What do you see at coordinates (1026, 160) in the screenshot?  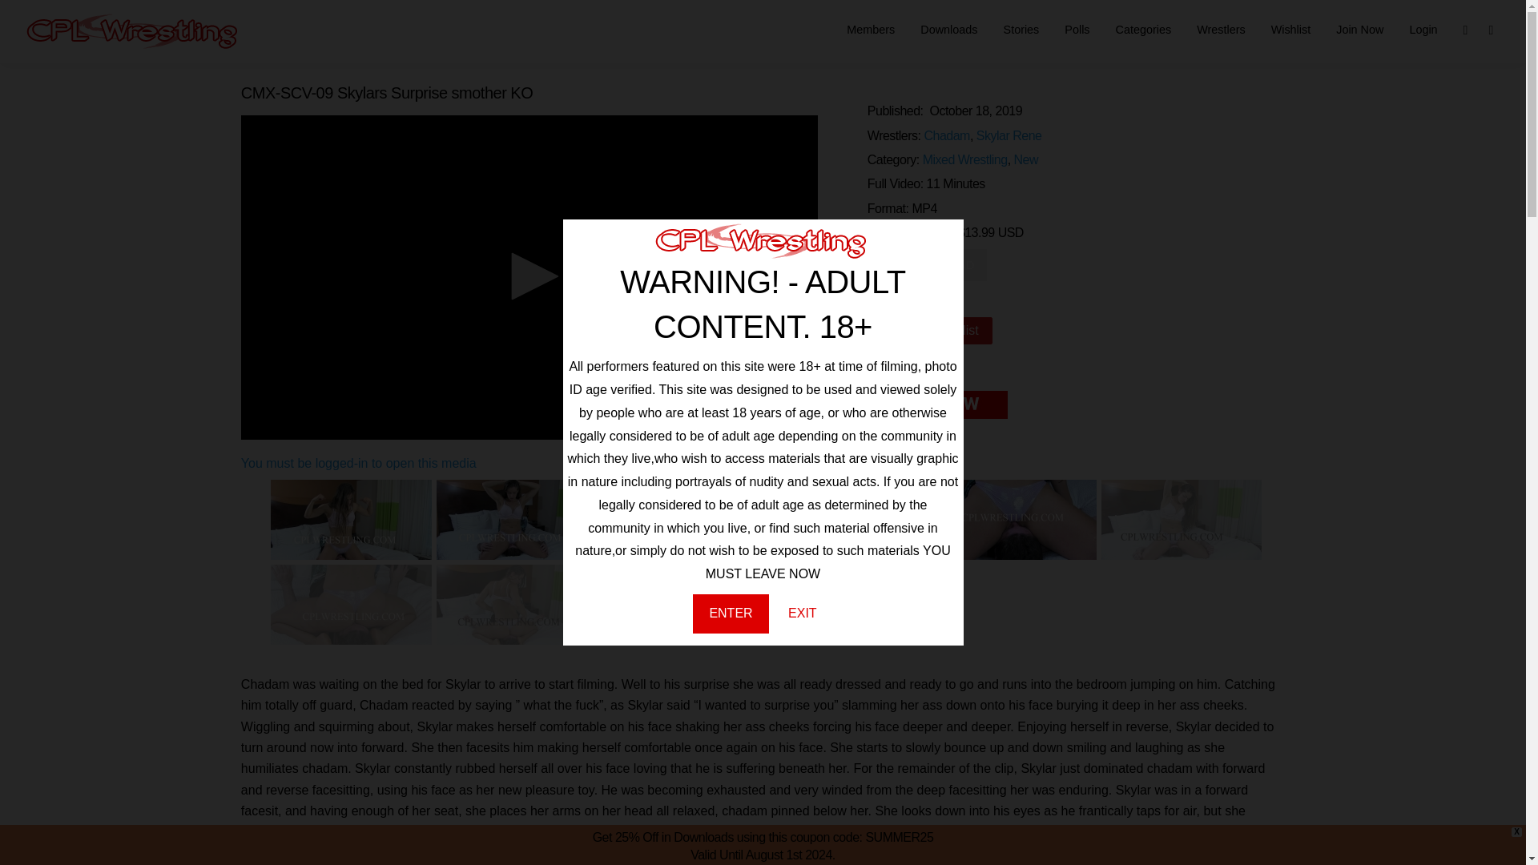 I see `New` at bounding box center [1026, 160].